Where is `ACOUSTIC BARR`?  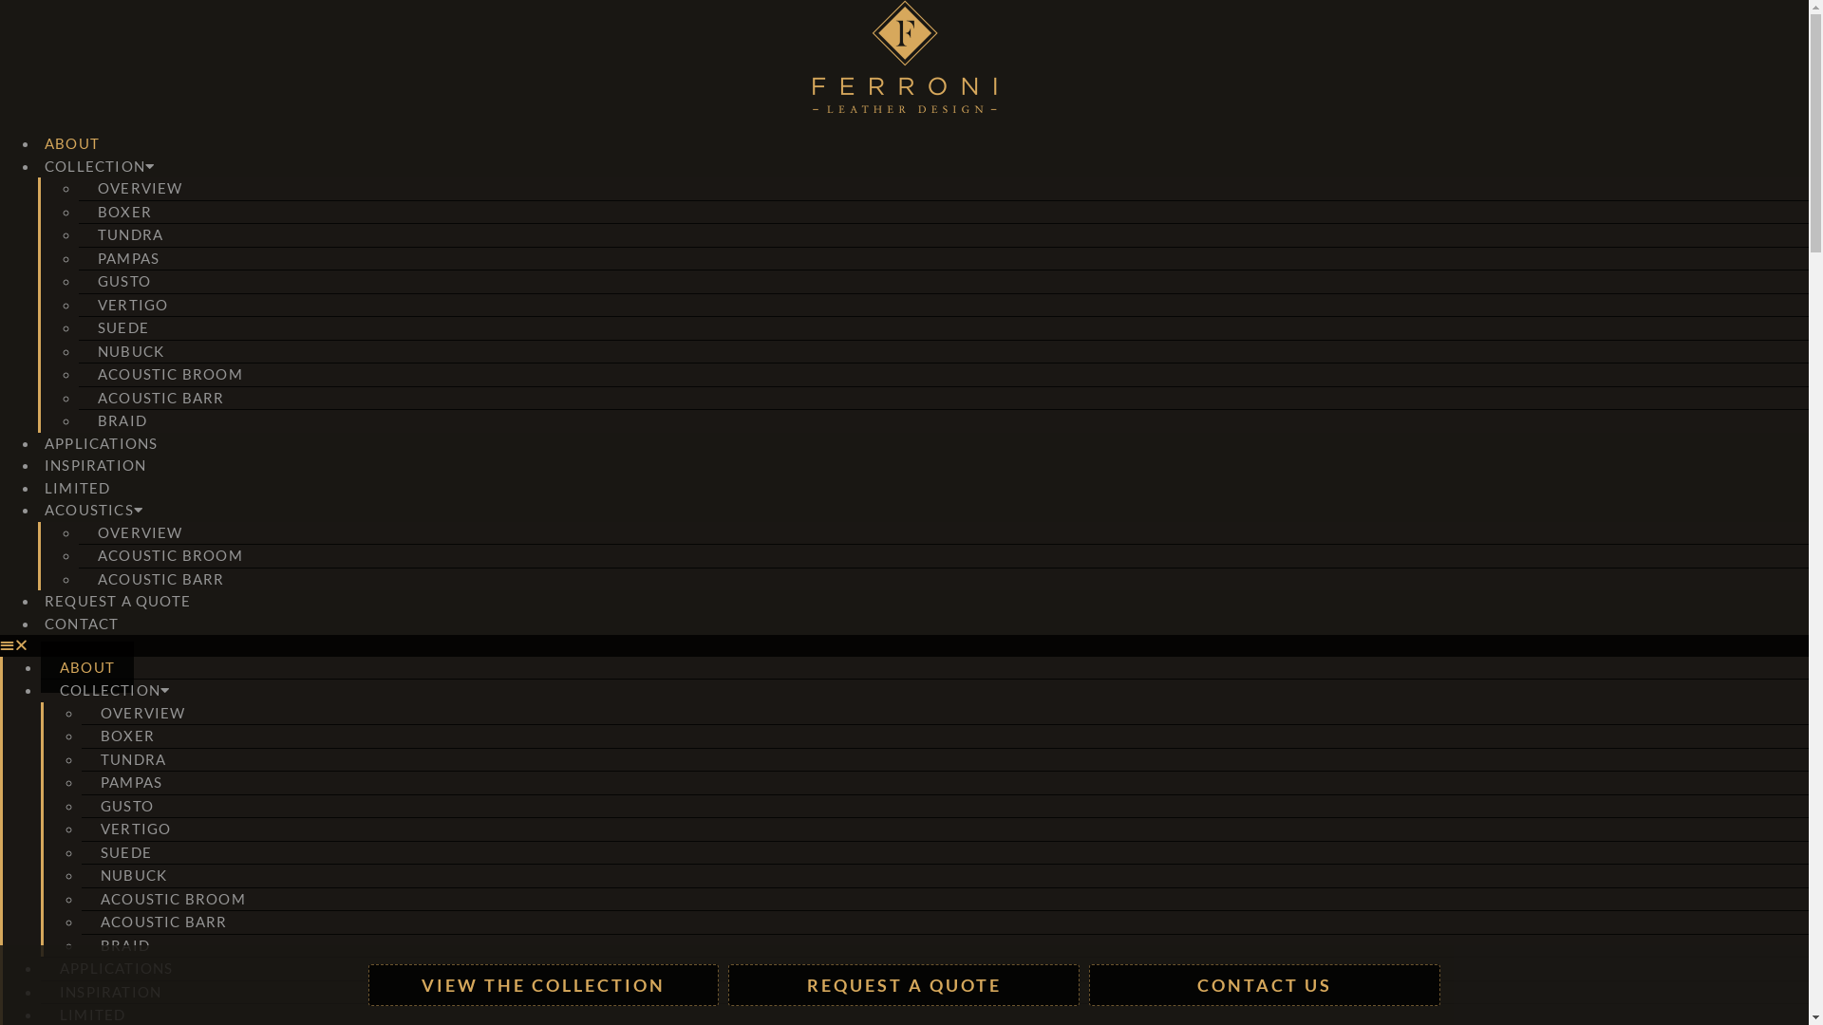 ACOUSTIC BARR is located at coordinates (161, 578).